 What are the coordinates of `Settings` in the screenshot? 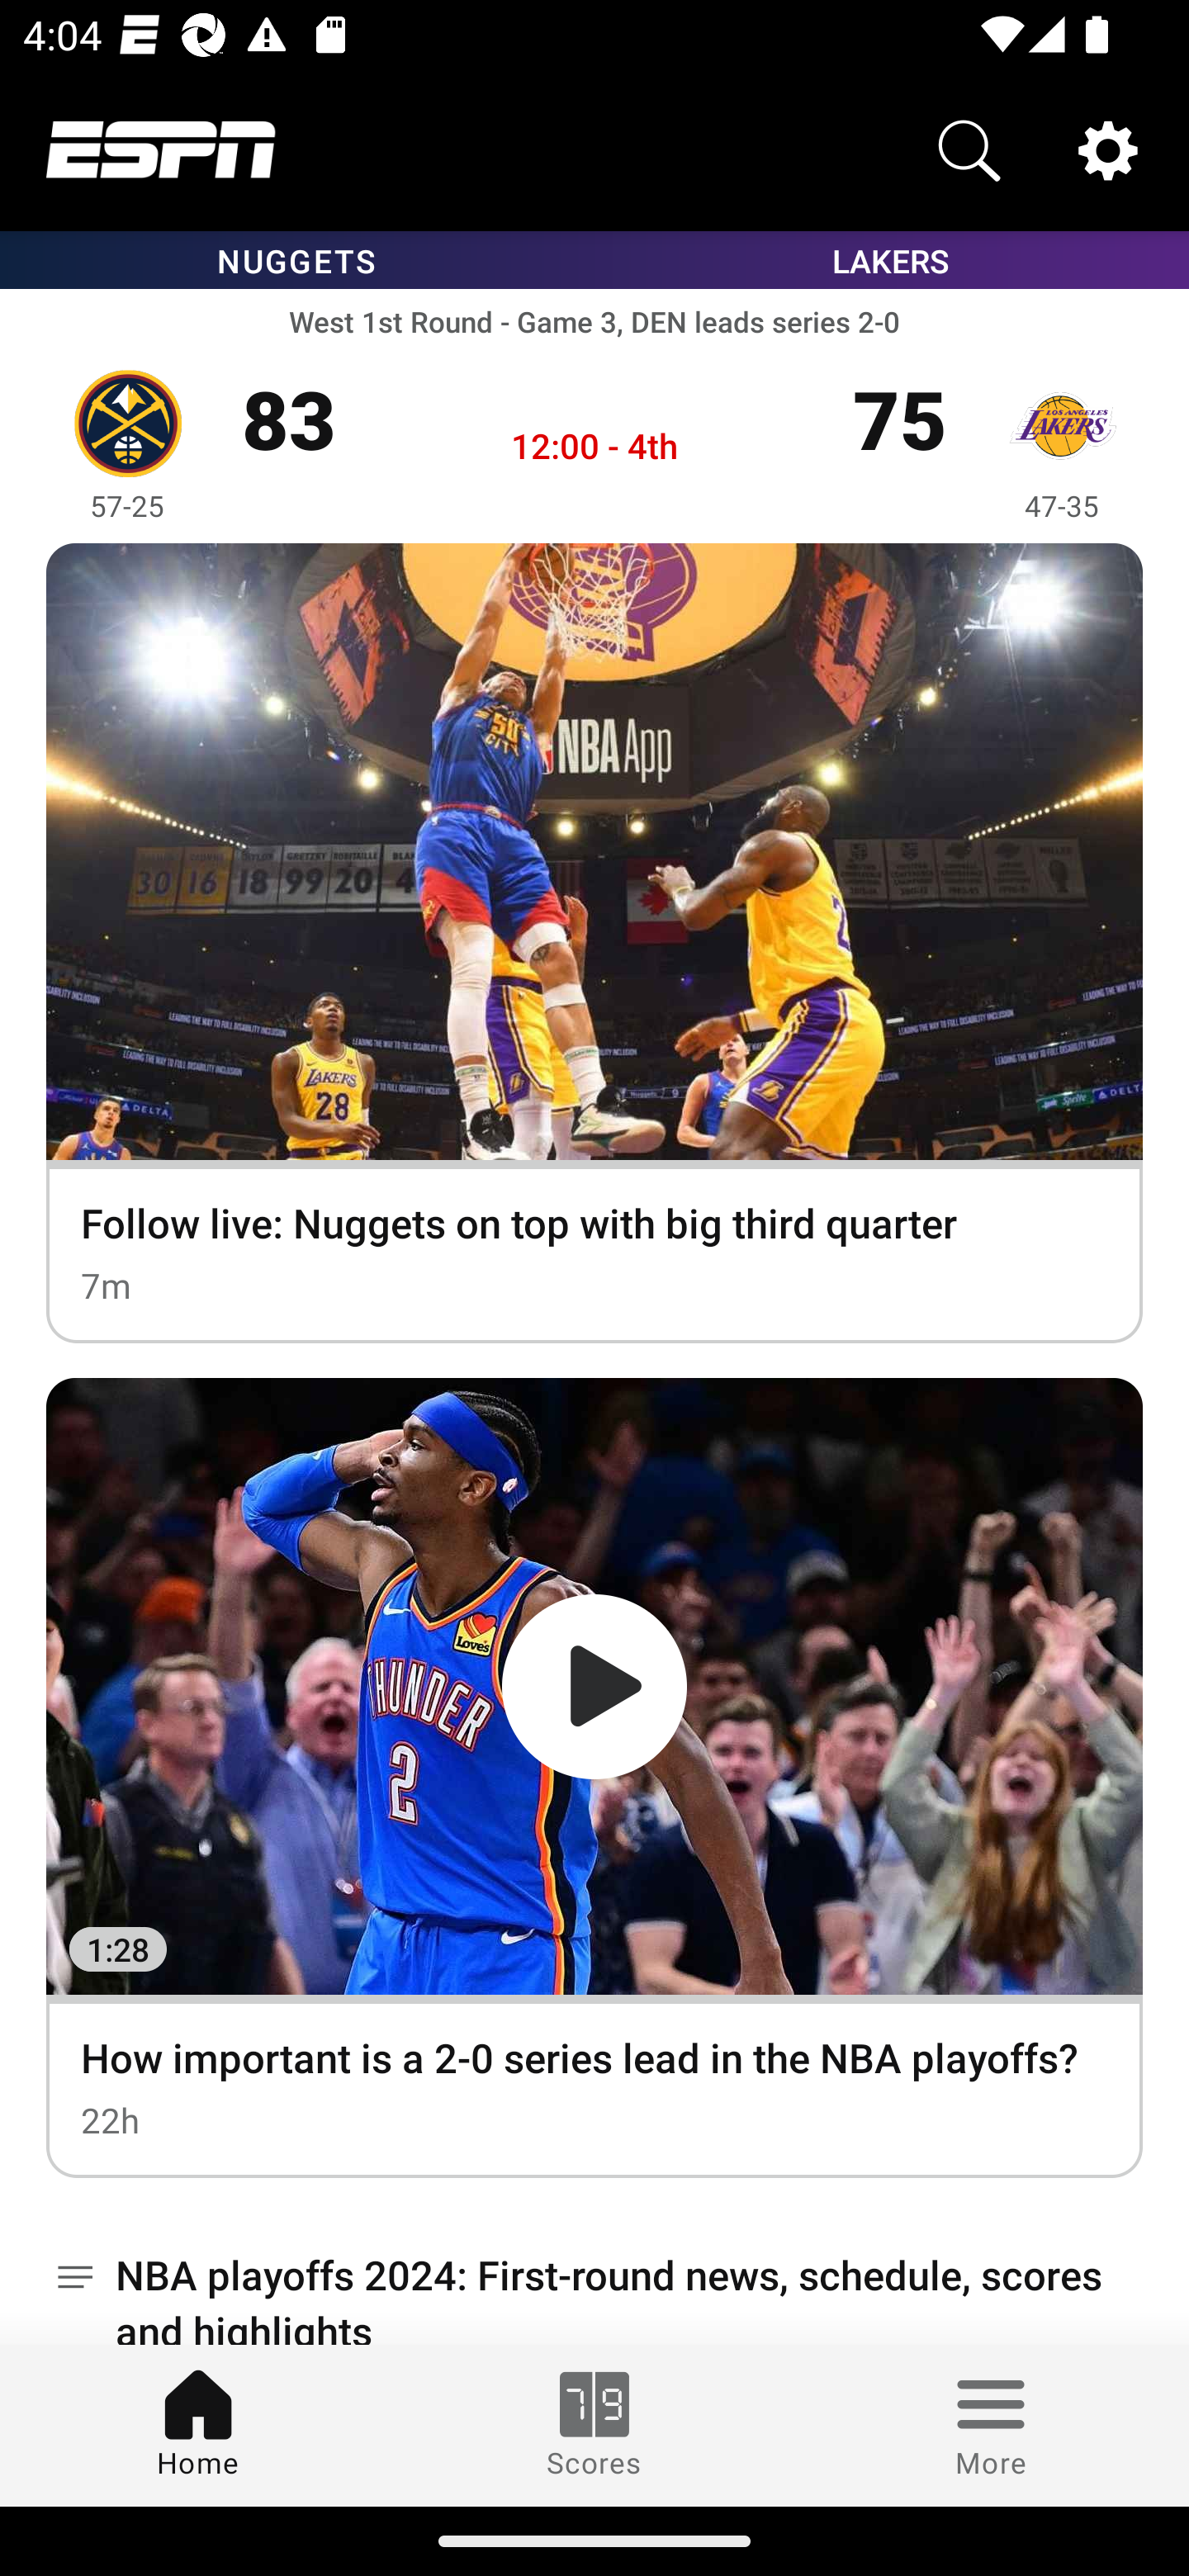 It's located at (1108, 149).